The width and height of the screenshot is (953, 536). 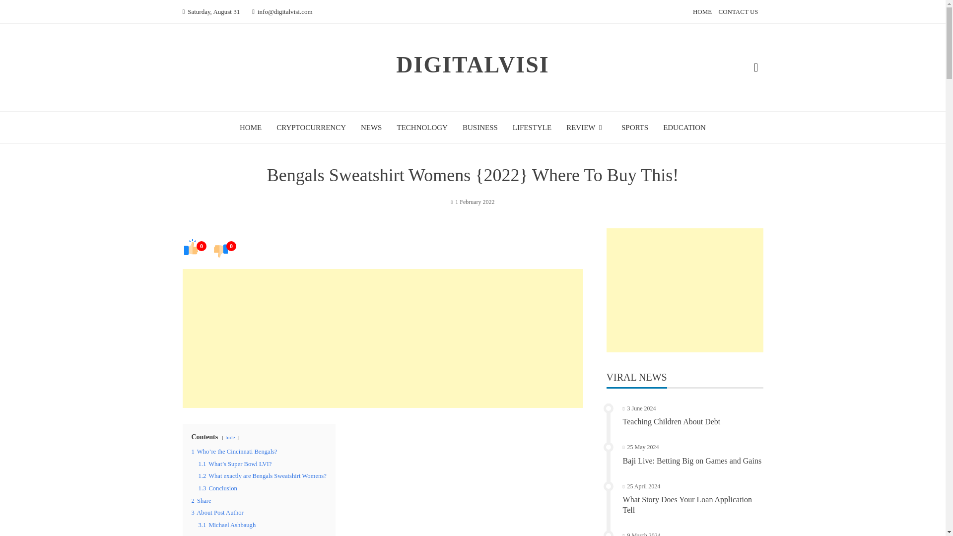 I want to click on EDUCATION, so click(x=684, y=127).